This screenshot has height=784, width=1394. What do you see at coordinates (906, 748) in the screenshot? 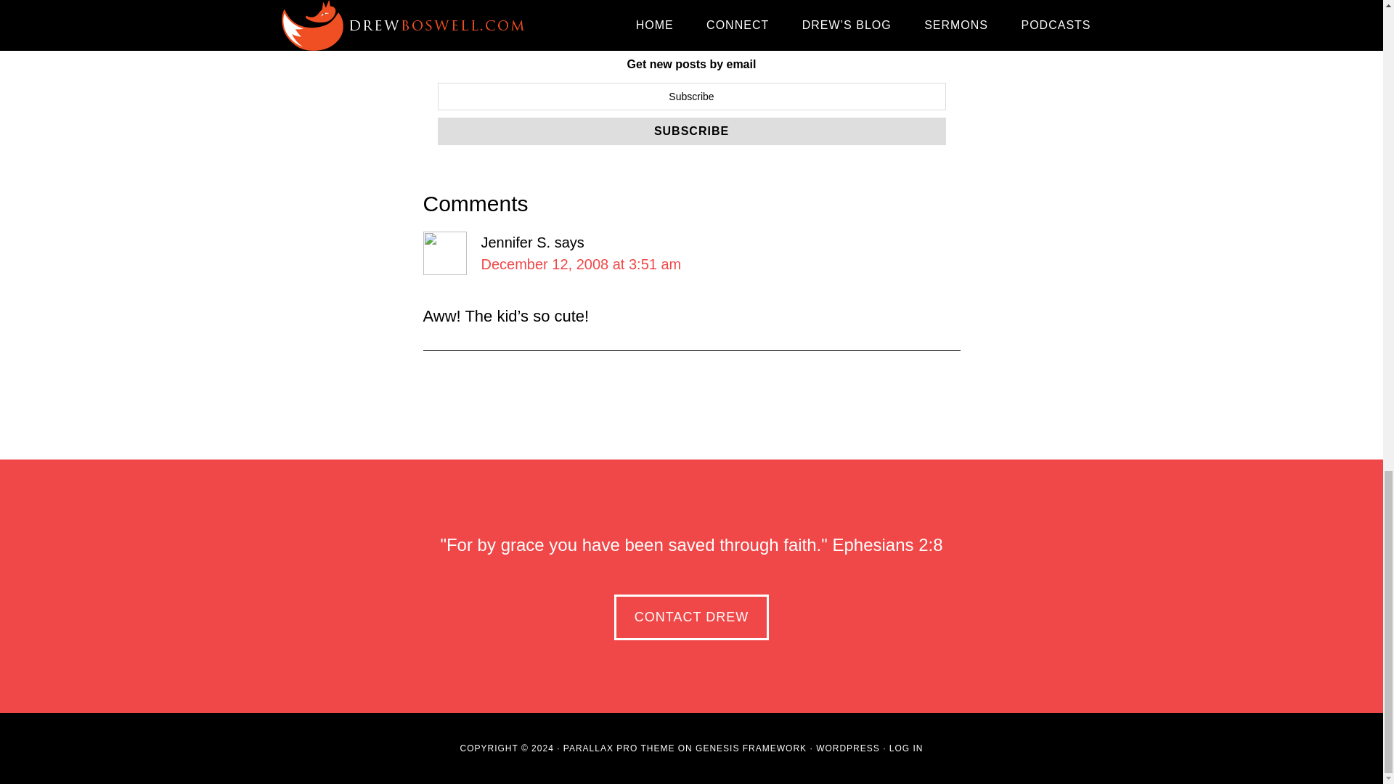
I see `LOG IN` at bounding box center [906, 748].